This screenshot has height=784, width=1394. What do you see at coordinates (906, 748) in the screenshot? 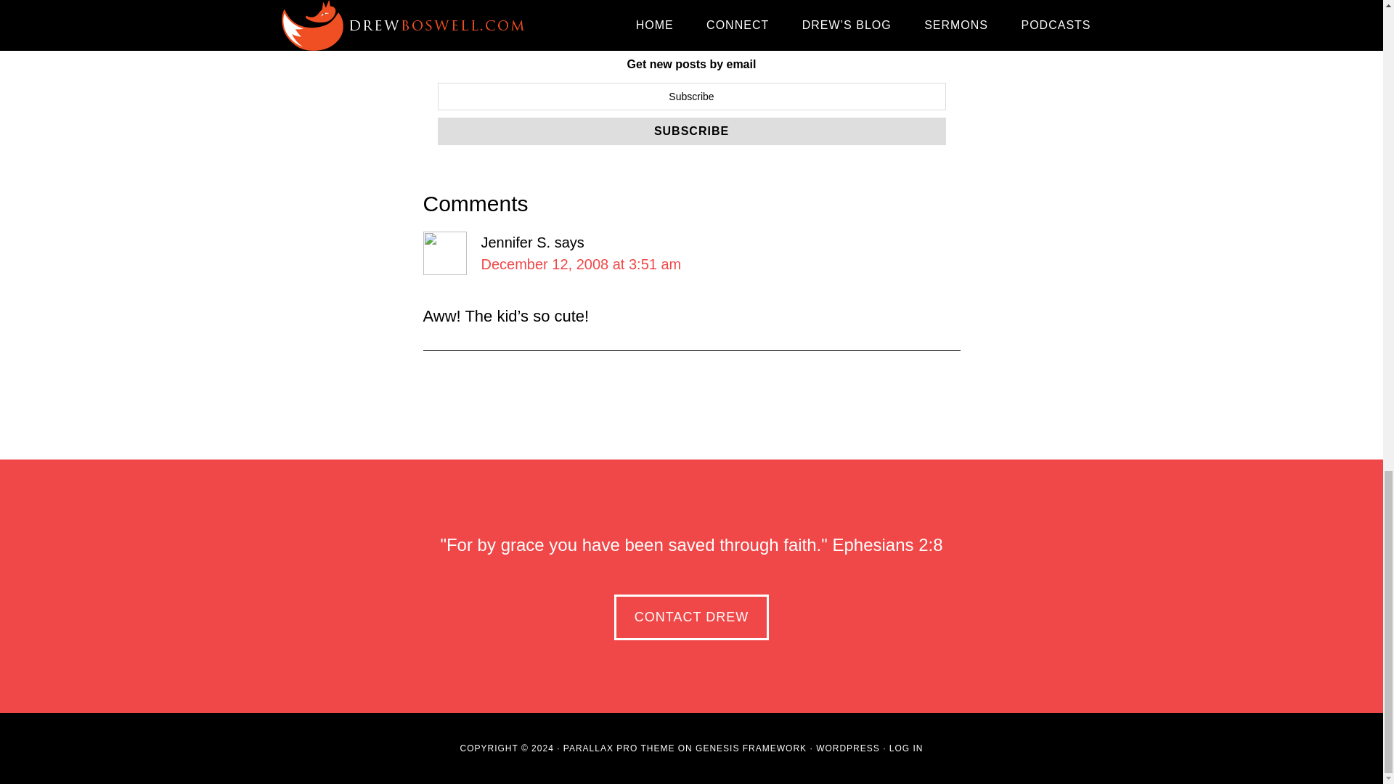
I see `LOG IN` at bounding box center [906, 748].